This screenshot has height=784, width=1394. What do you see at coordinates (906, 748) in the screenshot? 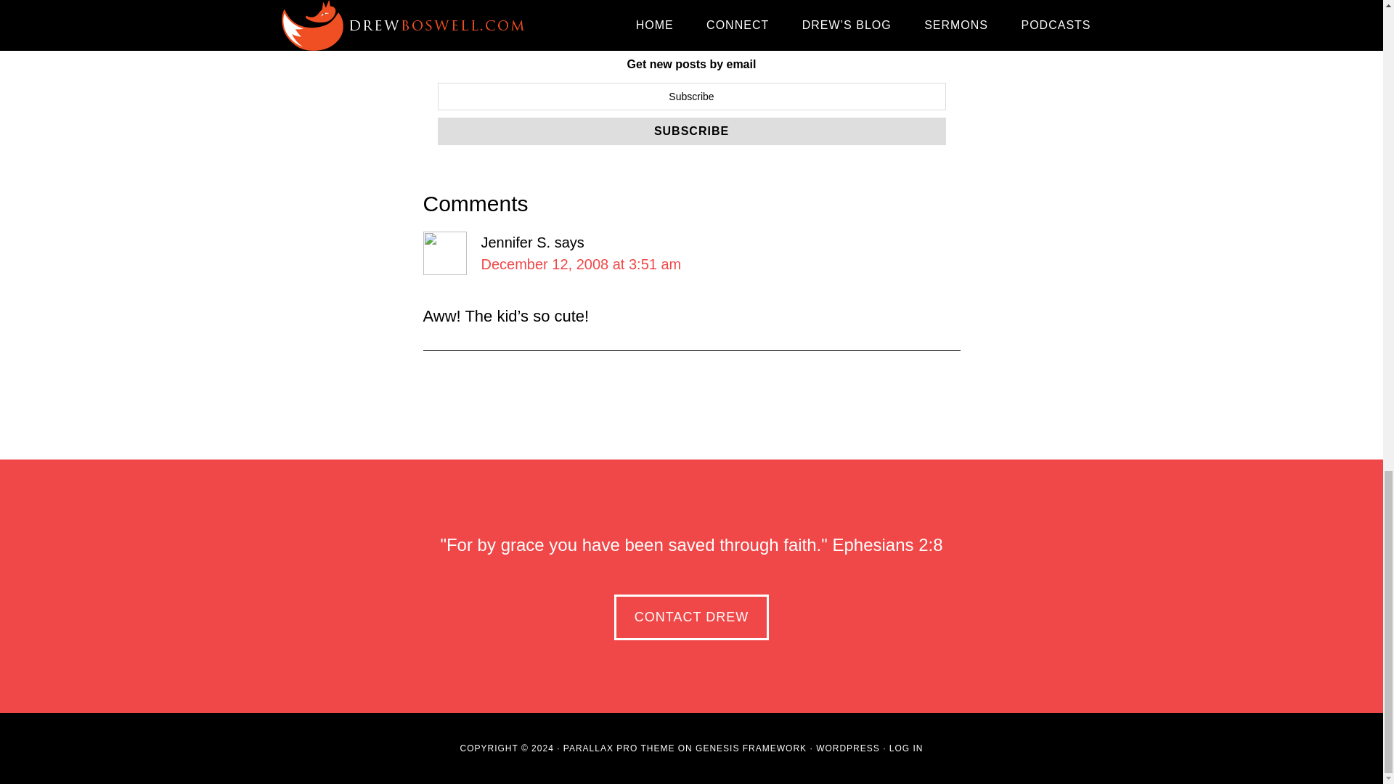
I see `LOG IN` at bounding box center [906, 748].